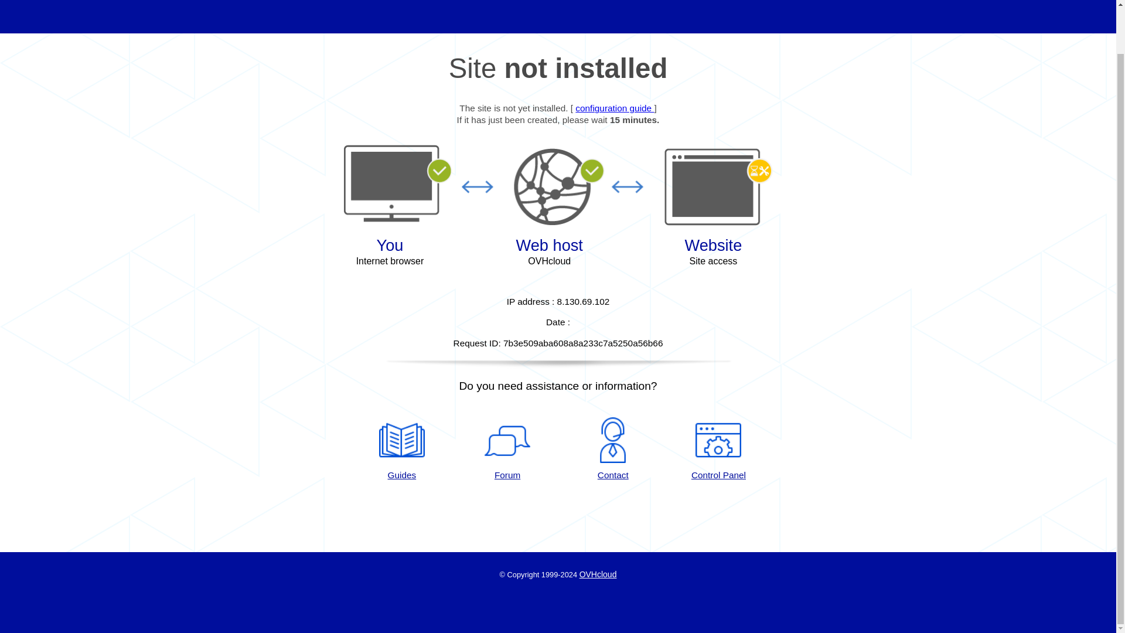  Describe the element at coordinates (613, 449) in the screenshot. I see `Contact` at that location.